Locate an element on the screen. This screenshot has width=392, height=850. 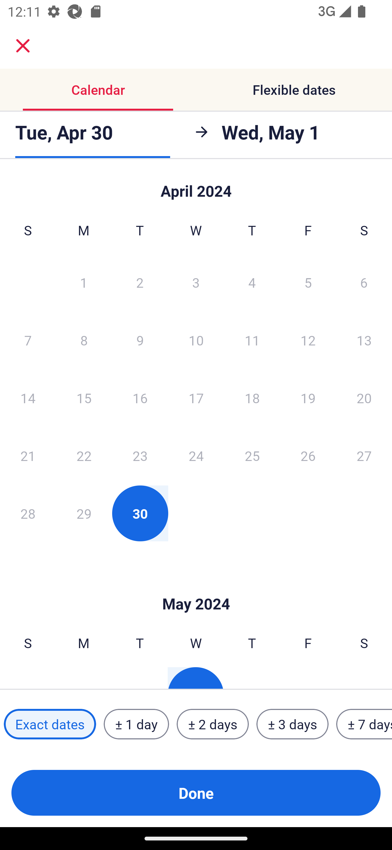
4 Thursday, April 4, 2024 is located at coordinates (252, 282).